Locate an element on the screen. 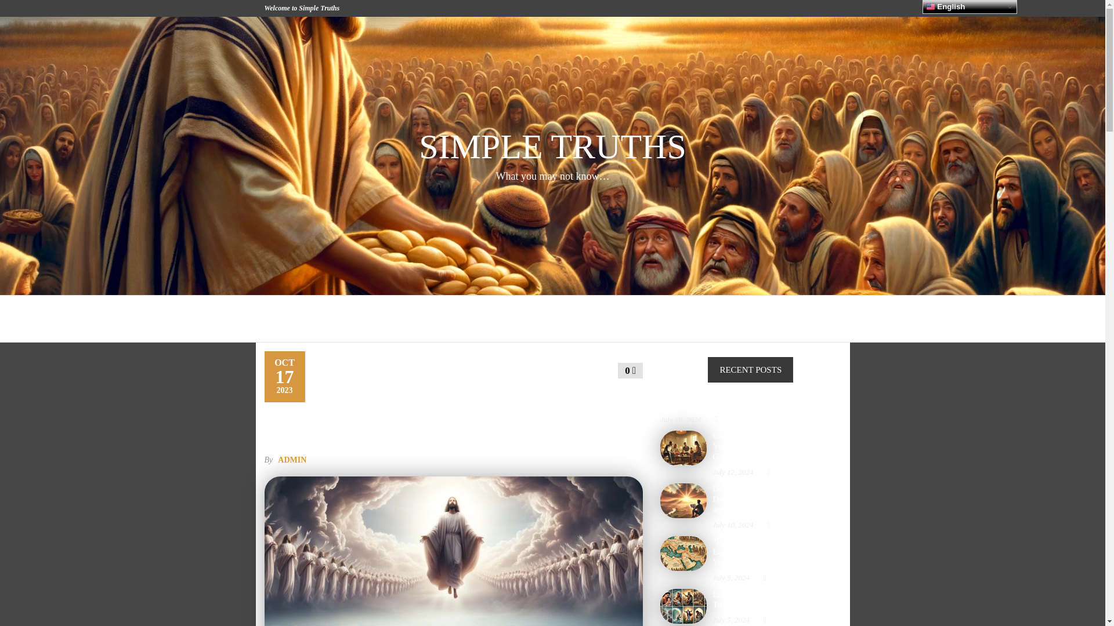 This screenshot has height=626, width=1114. Books and Learning is located at coordinates (543, 318).